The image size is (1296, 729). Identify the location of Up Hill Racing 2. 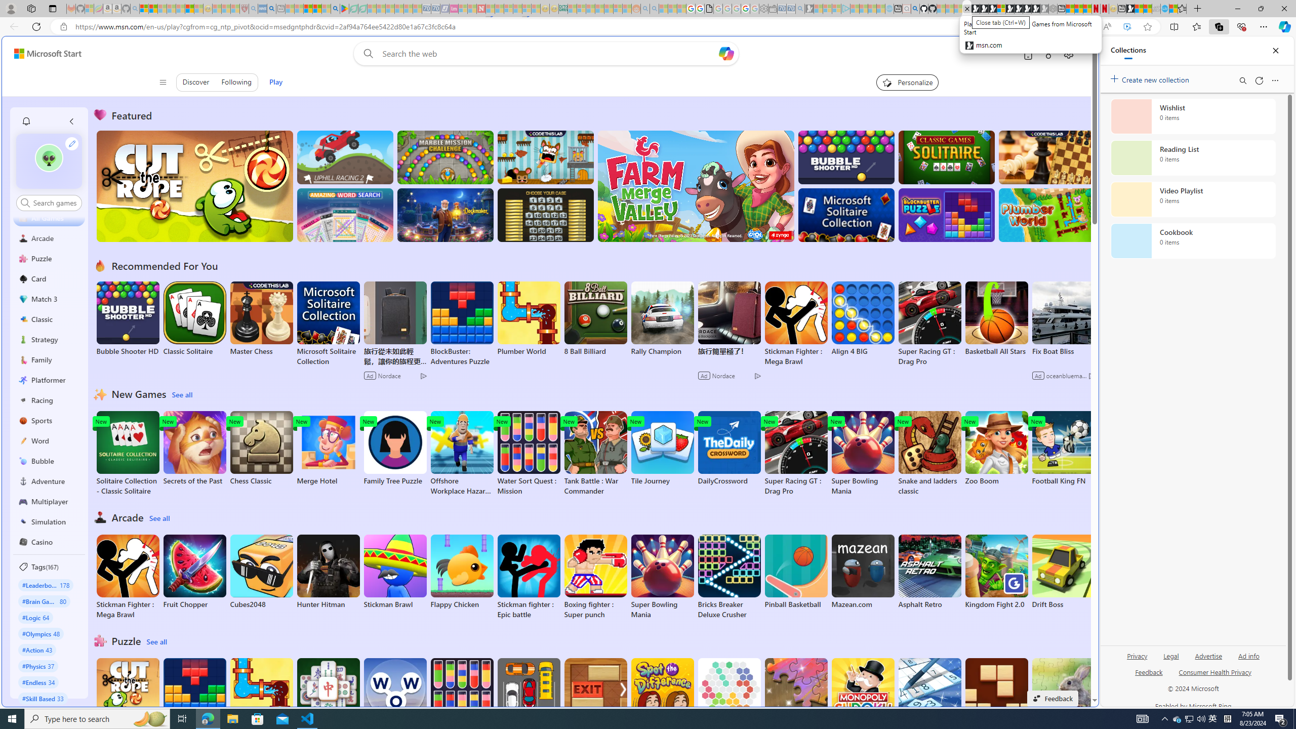
(345, 157).